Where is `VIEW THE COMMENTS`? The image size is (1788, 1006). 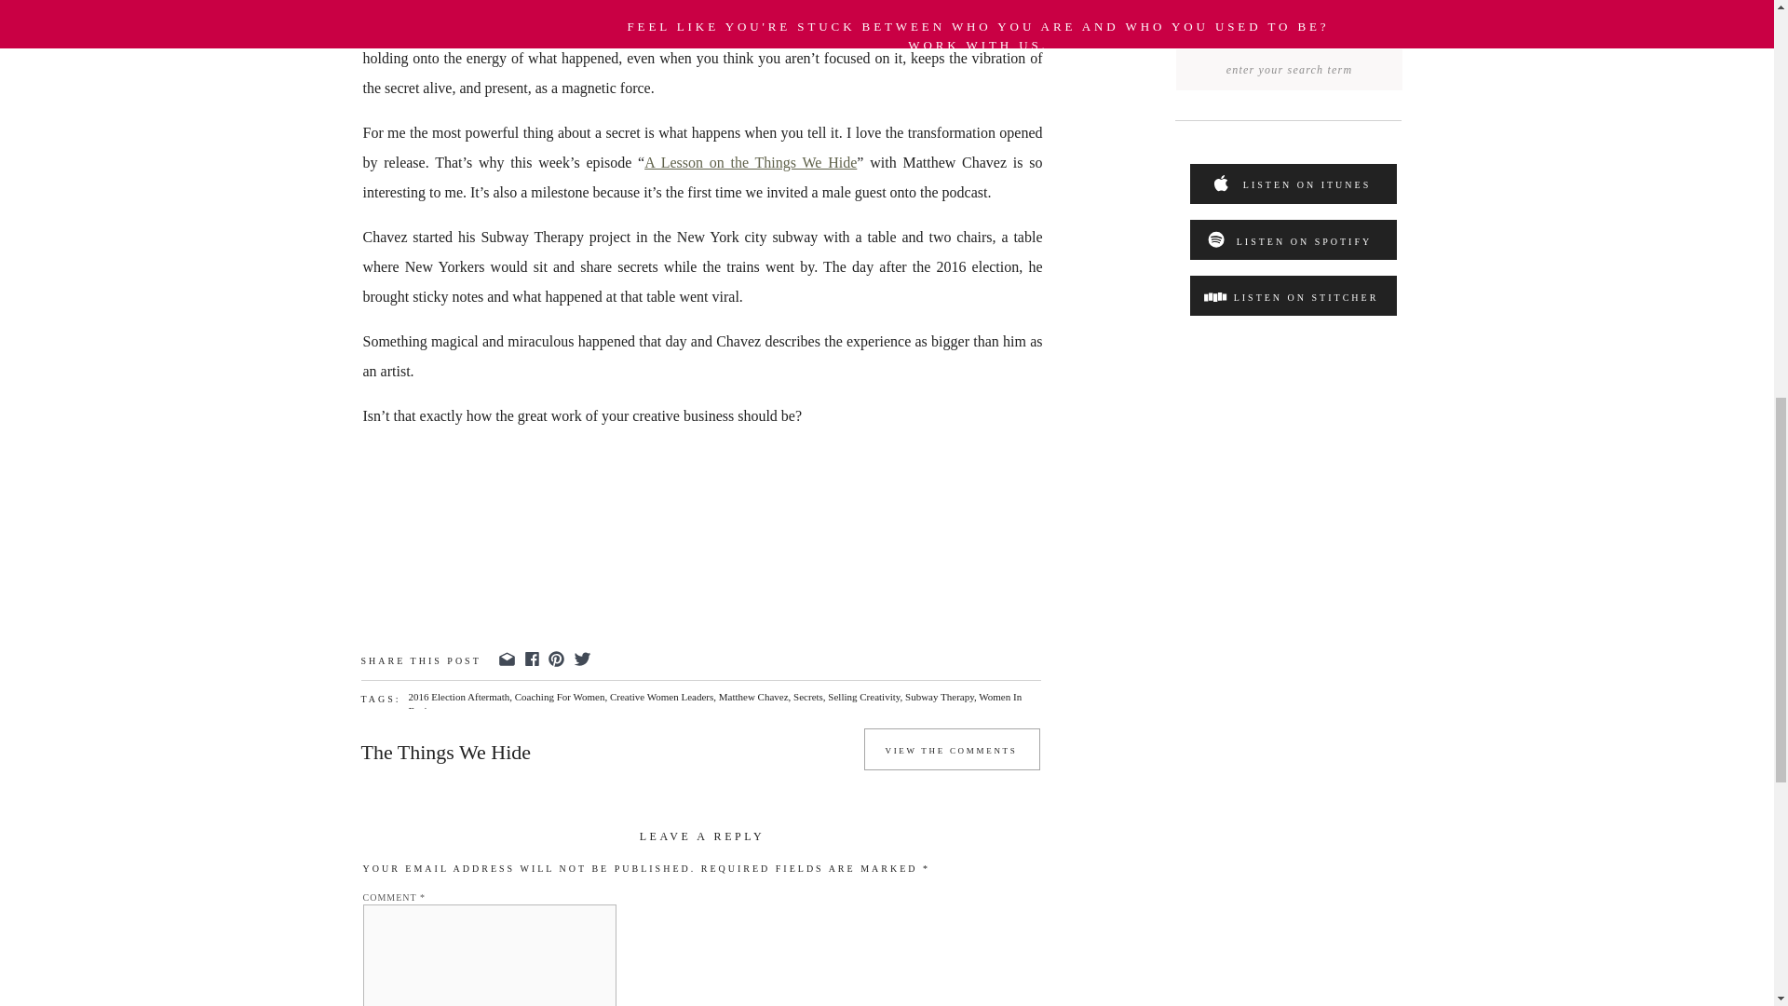
VIEW THE COMMENTS is located at coordinates (951, 754).